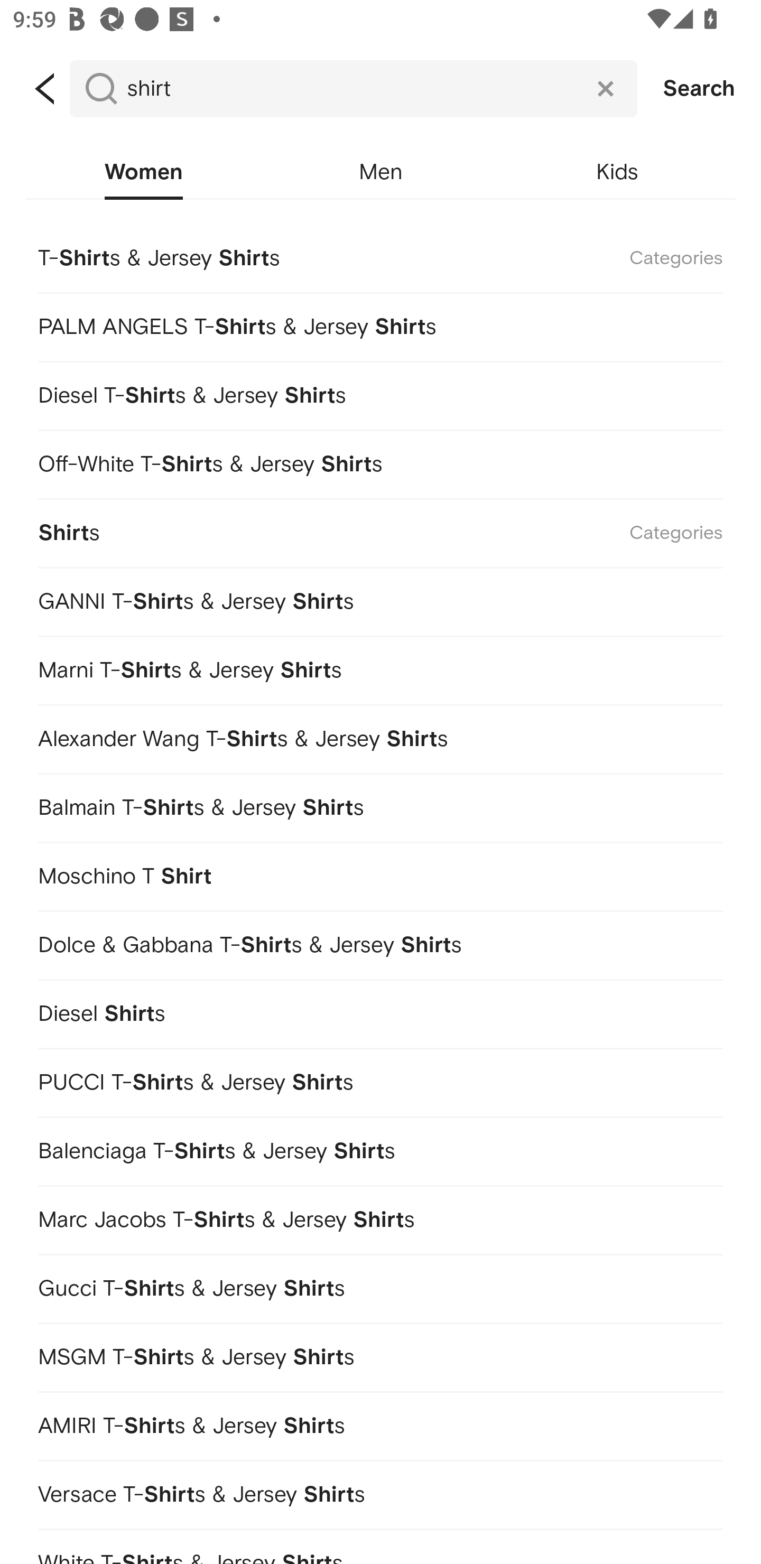  I want to click on PUCCI T-Shirts & Jersey Shirts, so click(380, 1079).